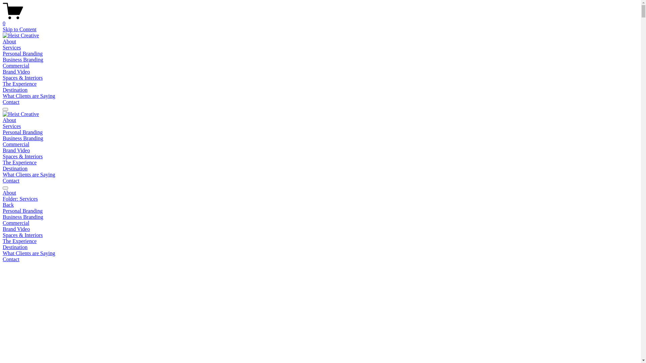 The image size is (646, 363). I want to click on The Experience, so click(20, 84).